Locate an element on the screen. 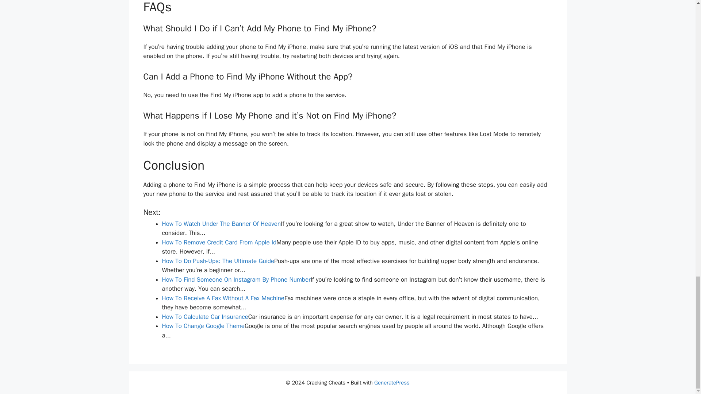 The height and width of the screenshot is (394, 701). How To Receive A Fax Without A Fax Machine is located at coordinates (223, 298).